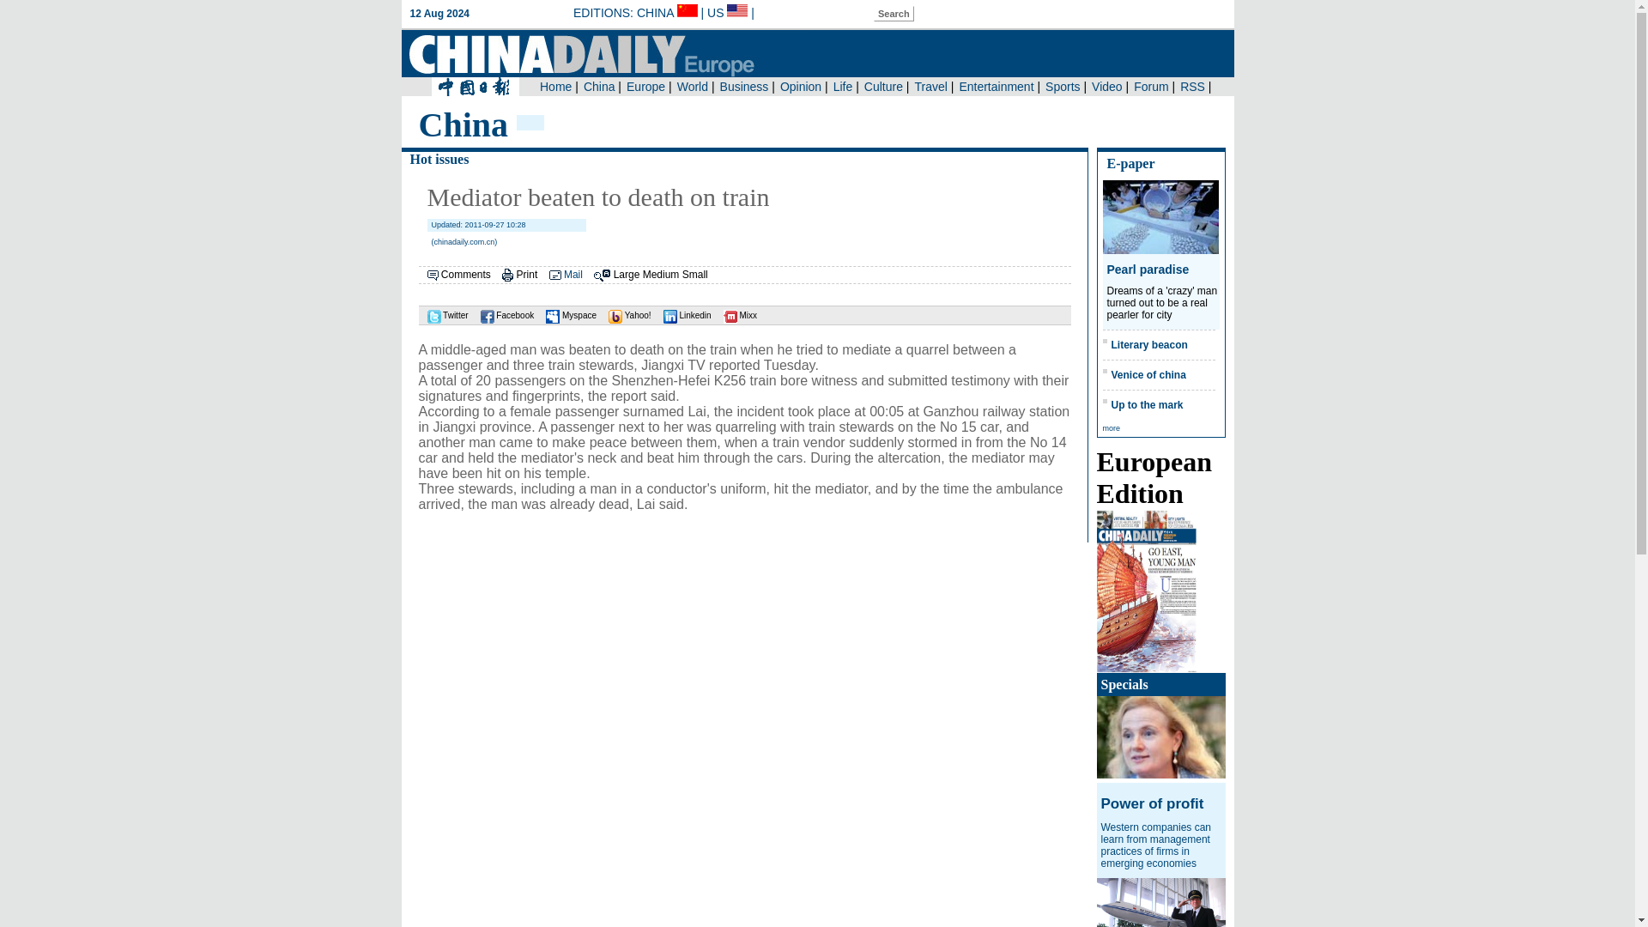 This screenshot has width=1648, height=927. I want to click on Mixx, so click(736, 314).